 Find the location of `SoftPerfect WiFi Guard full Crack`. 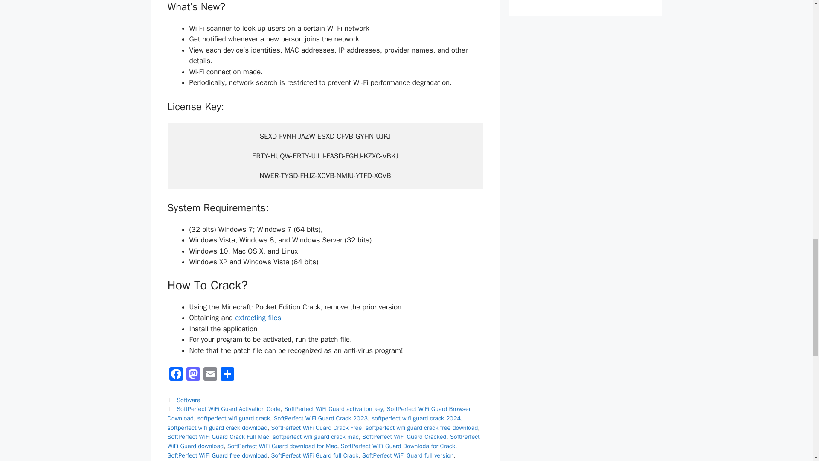

SoftPerfect WiFi Guard full Crack is located at coordinates (315, 455).